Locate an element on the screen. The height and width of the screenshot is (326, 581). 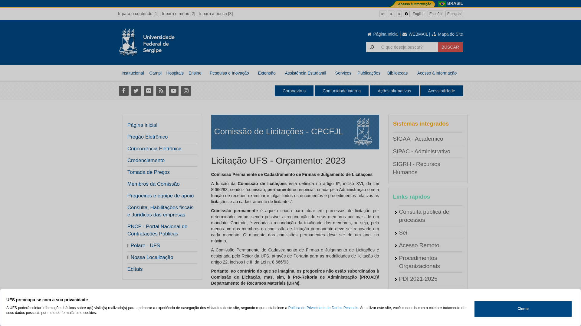
Hospitais is located at coordinates (175, 73).